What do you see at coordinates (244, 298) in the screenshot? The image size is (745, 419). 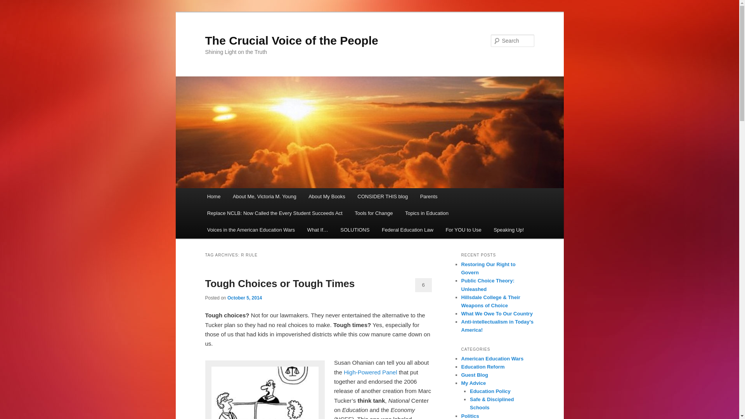 I see `1:47 PM` at bounding box center [244, 298].